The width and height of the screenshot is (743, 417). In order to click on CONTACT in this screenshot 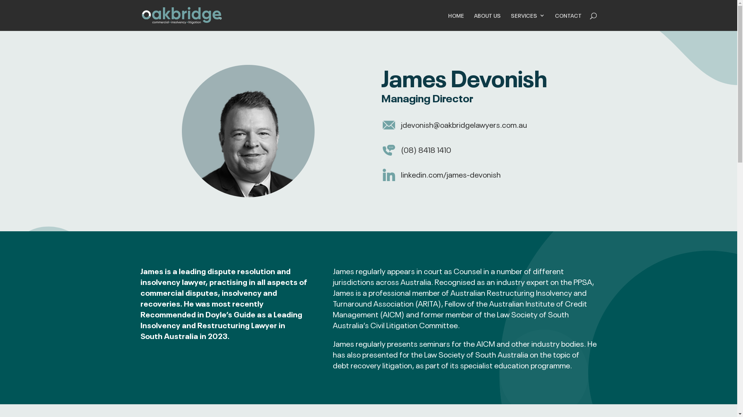, I will do `click(568, 22)`.